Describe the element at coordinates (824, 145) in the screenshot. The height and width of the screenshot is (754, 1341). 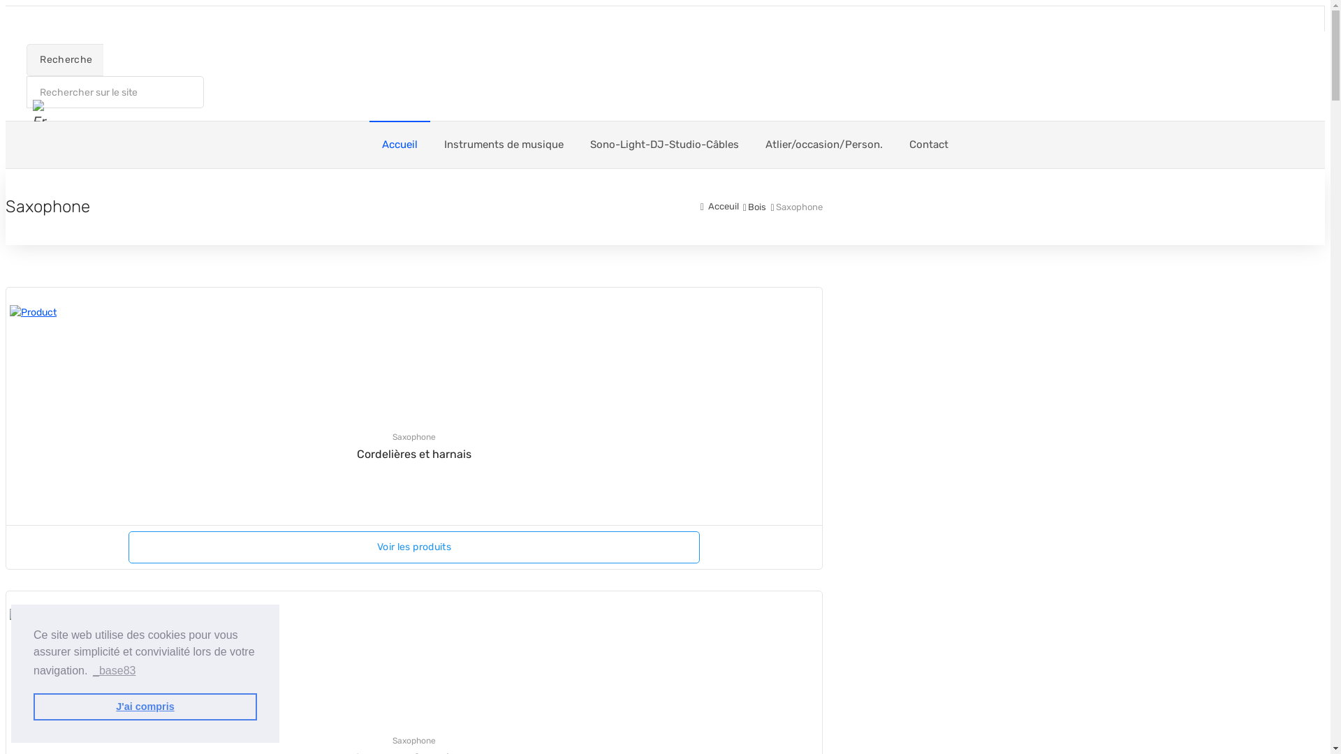
I see `Atlier/occasion/Person.` at that location.